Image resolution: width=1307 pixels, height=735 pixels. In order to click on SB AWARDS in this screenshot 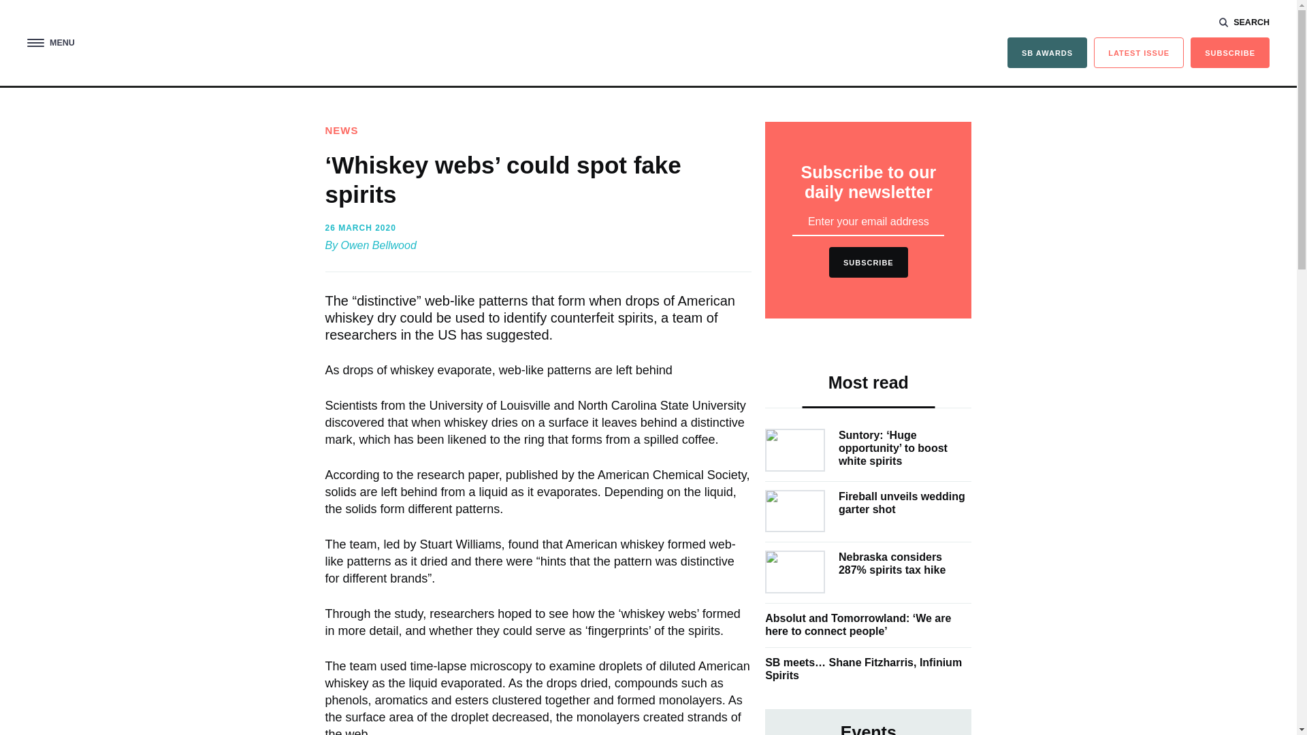, I will do `click(1047, 53)`.